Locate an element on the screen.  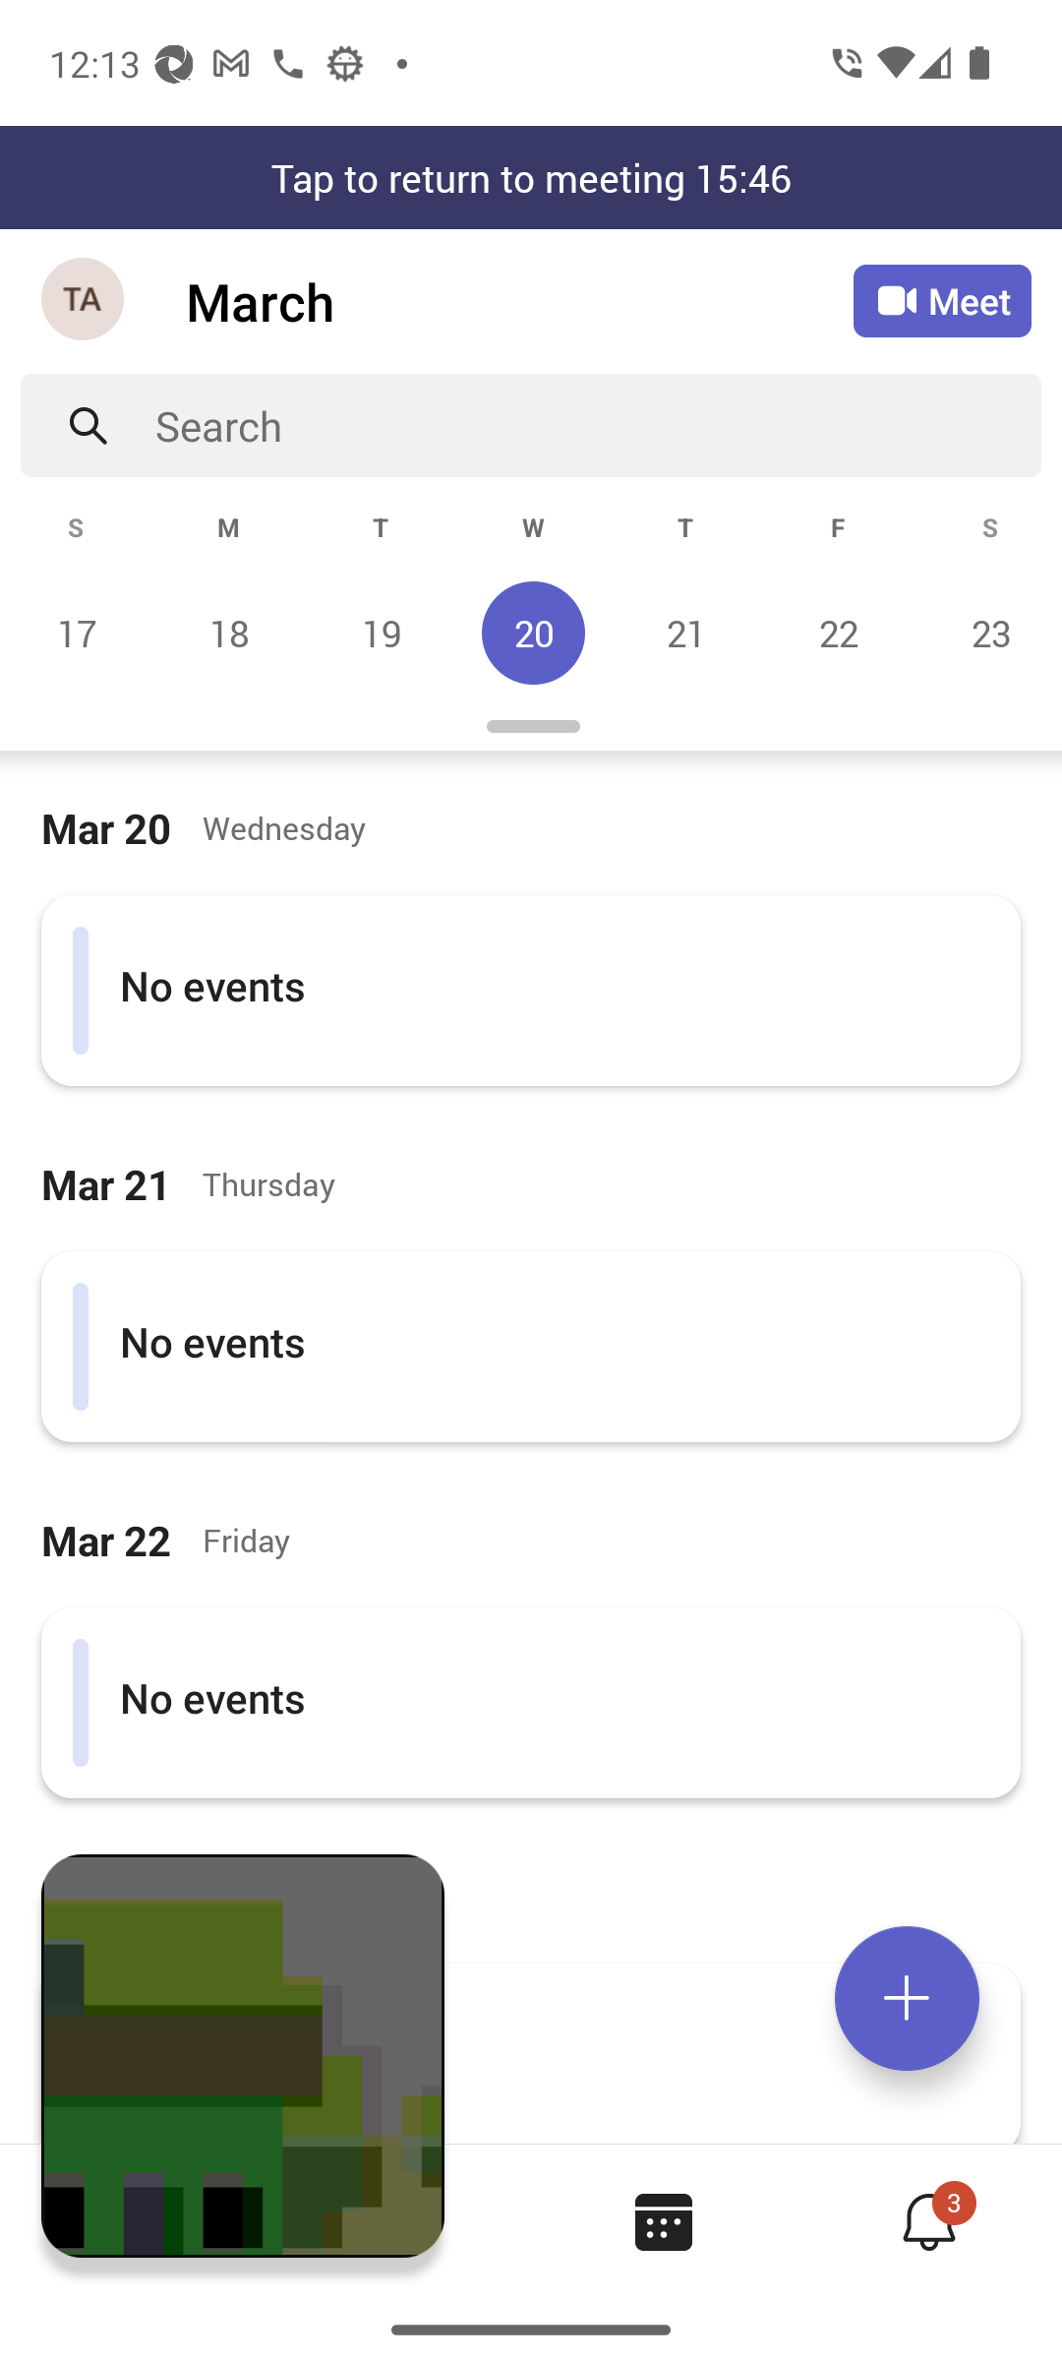
Friday, March 22 22 is located at coordinates (838, 633).